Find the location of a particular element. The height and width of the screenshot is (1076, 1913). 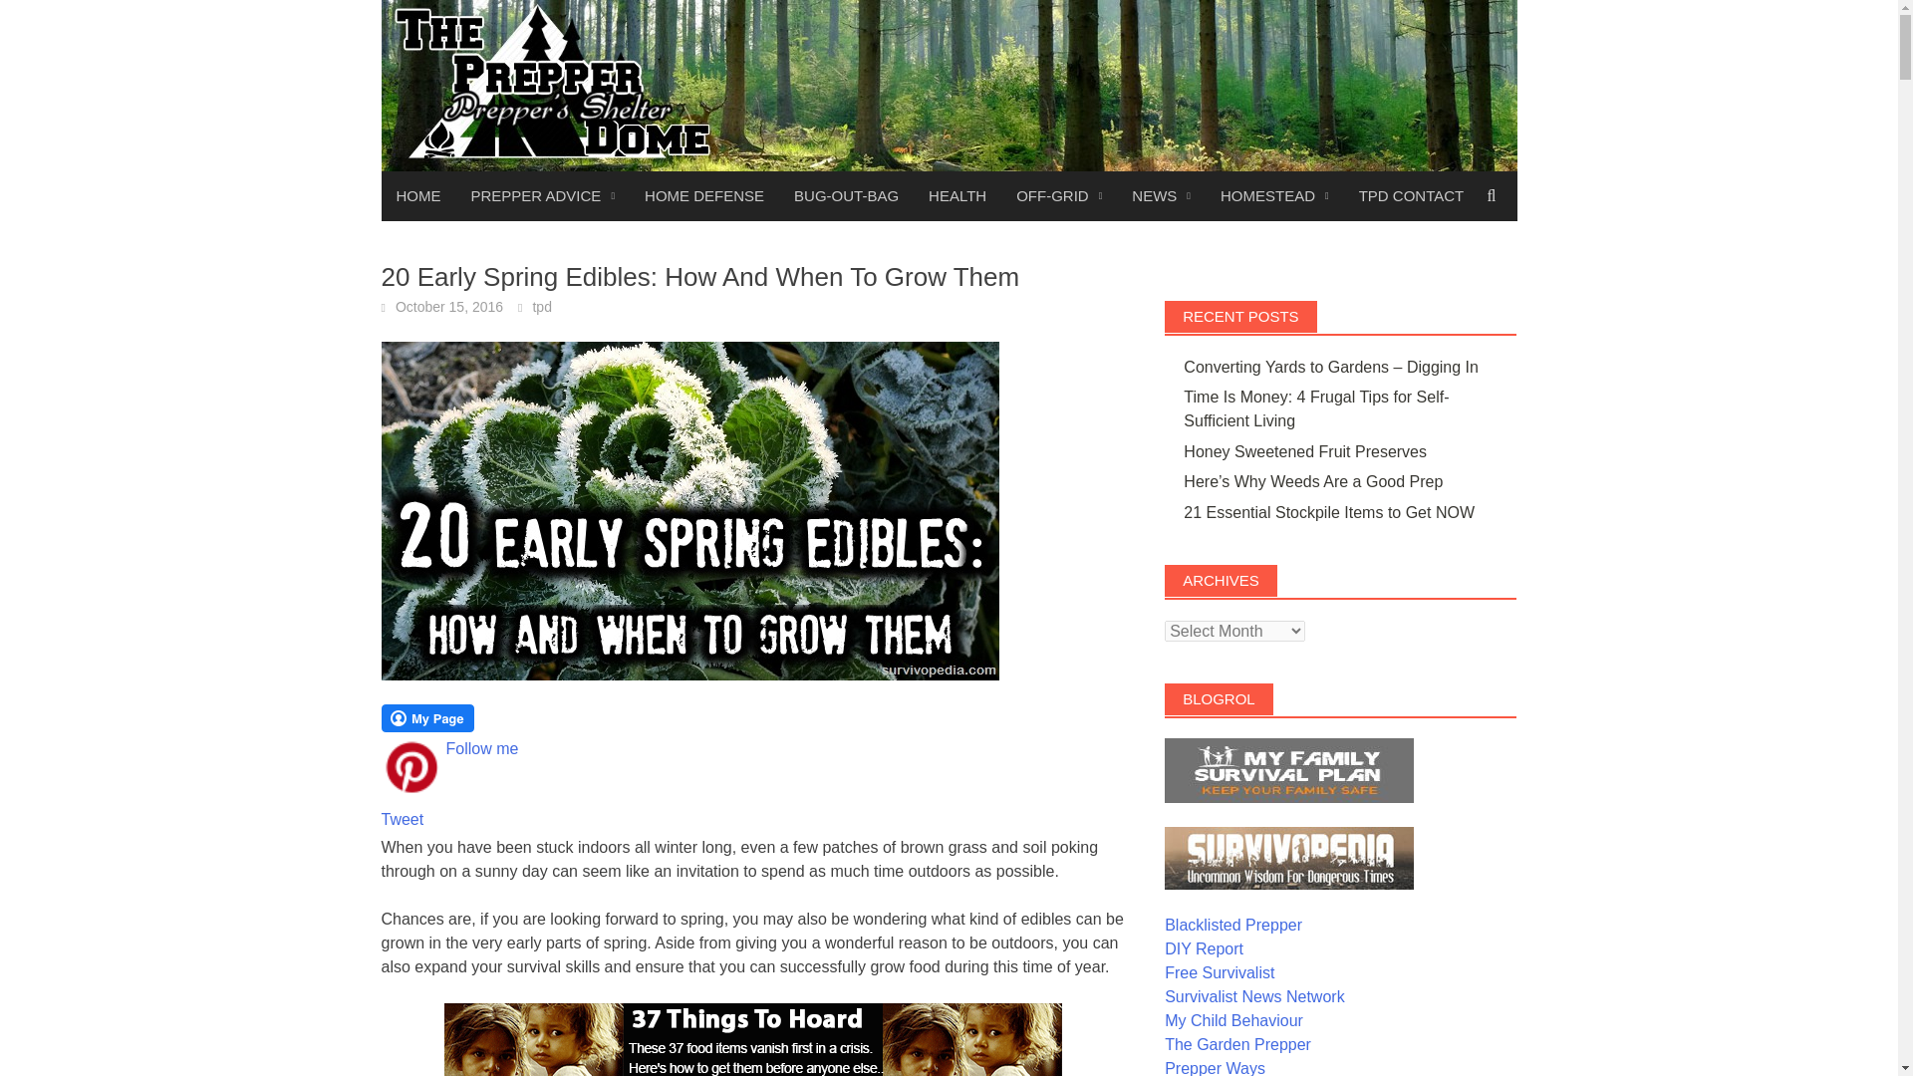

Follow me is located at coordinates (482, 749).